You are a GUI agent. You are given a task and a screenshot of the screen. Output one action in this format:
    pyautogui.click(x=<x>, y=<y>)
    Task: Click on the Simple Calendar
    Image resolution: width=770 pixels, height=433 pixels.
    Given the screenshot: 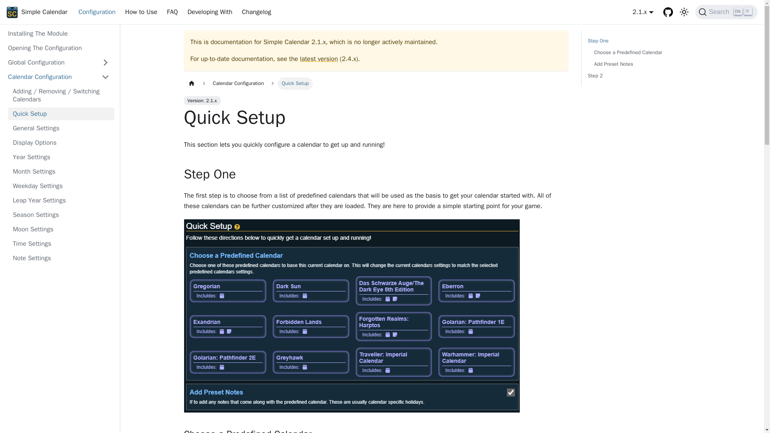 What is the action you would take?
    pyautogui.click(x=37, y=12)
    